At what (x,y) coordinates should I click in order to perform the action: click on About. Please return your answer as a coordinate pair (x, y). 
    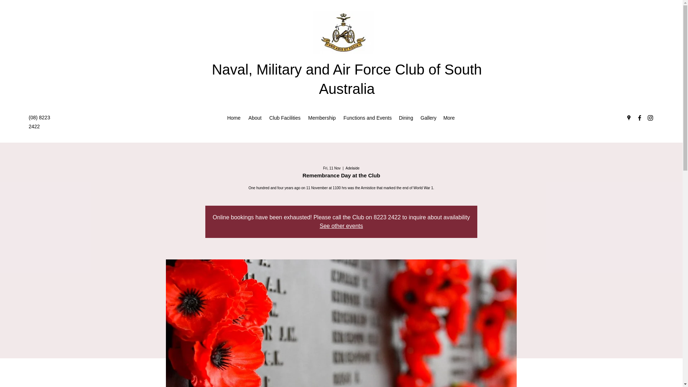
    Looking at the image, I should click on (255, 118).